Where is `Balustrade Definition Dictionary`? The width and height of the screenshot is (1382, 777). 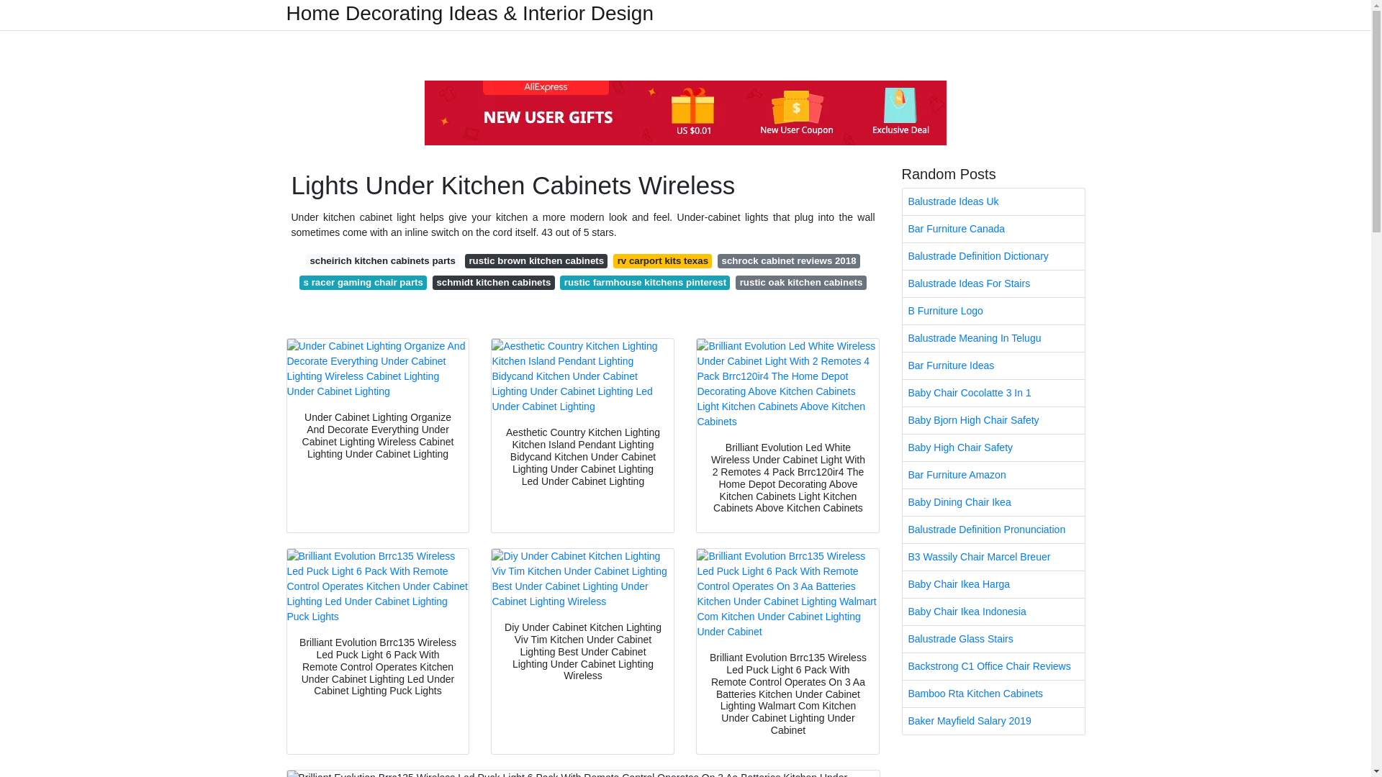 Balustrade Definition Dictionary is located at coordinates (993, 256).